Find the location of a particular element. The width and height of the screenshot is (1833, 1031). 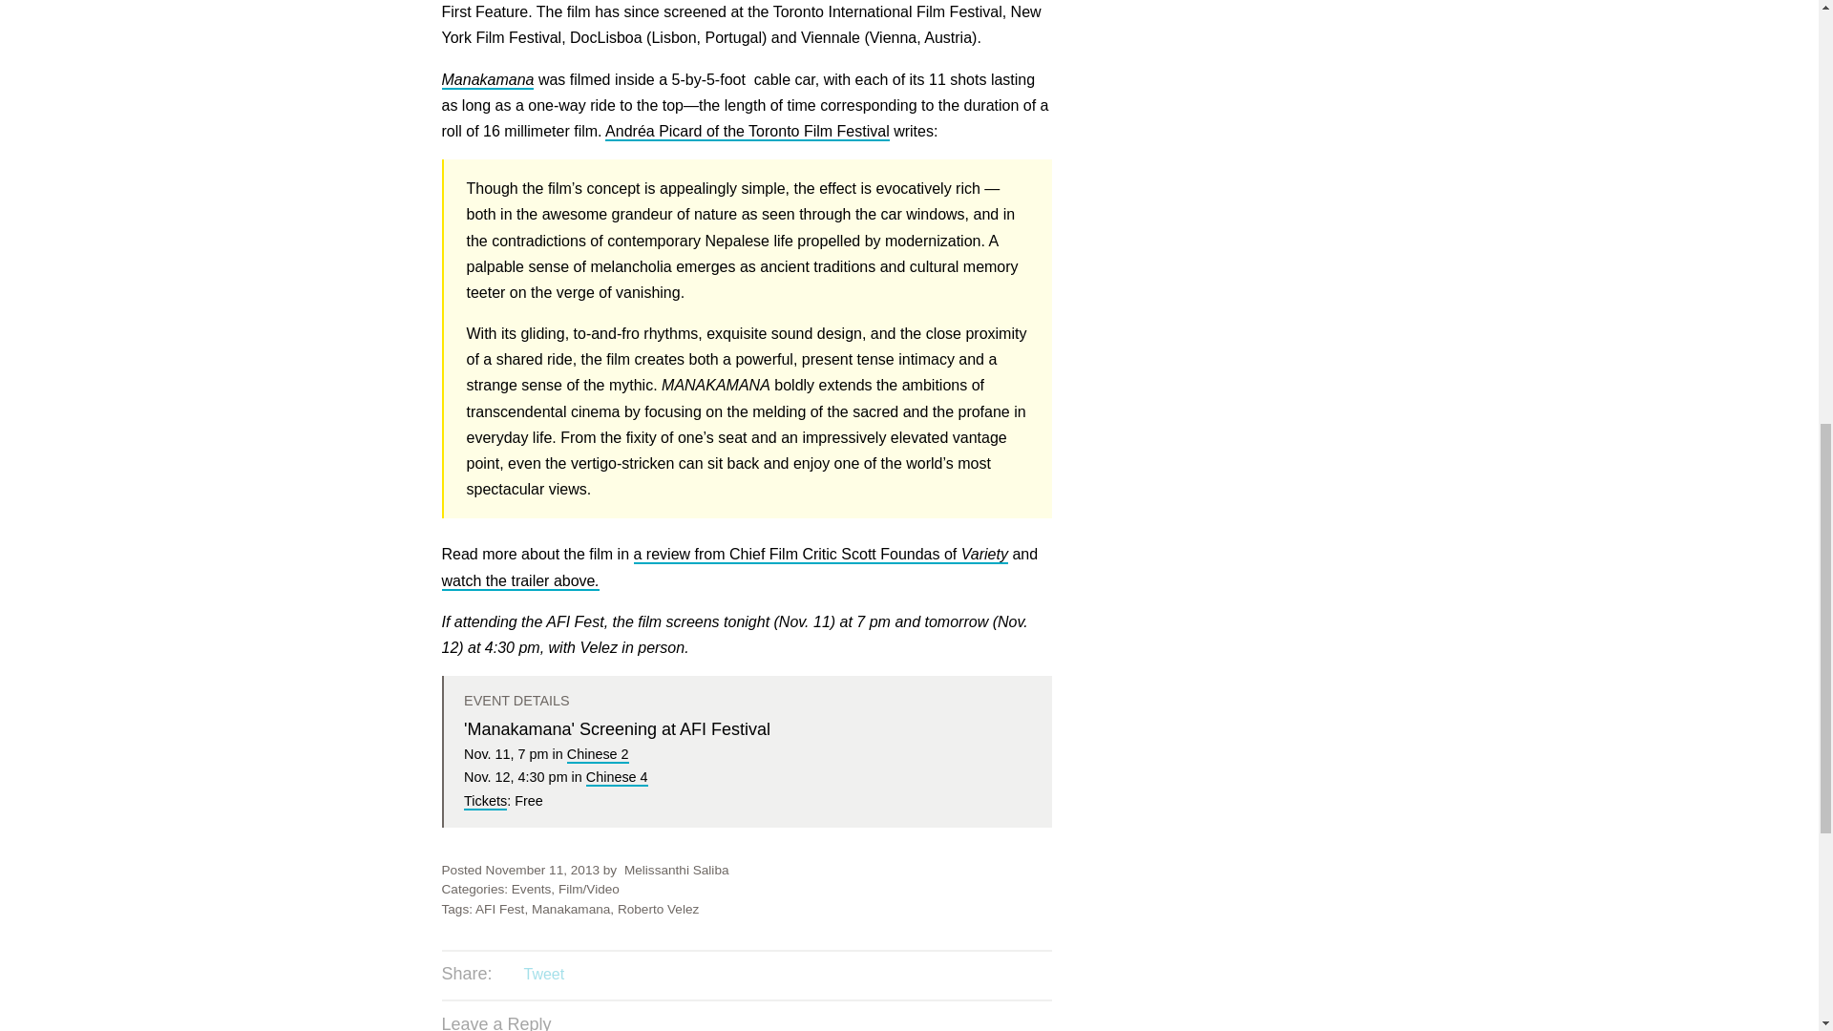

Share on Tumblr is located at coordinates (621, 976).